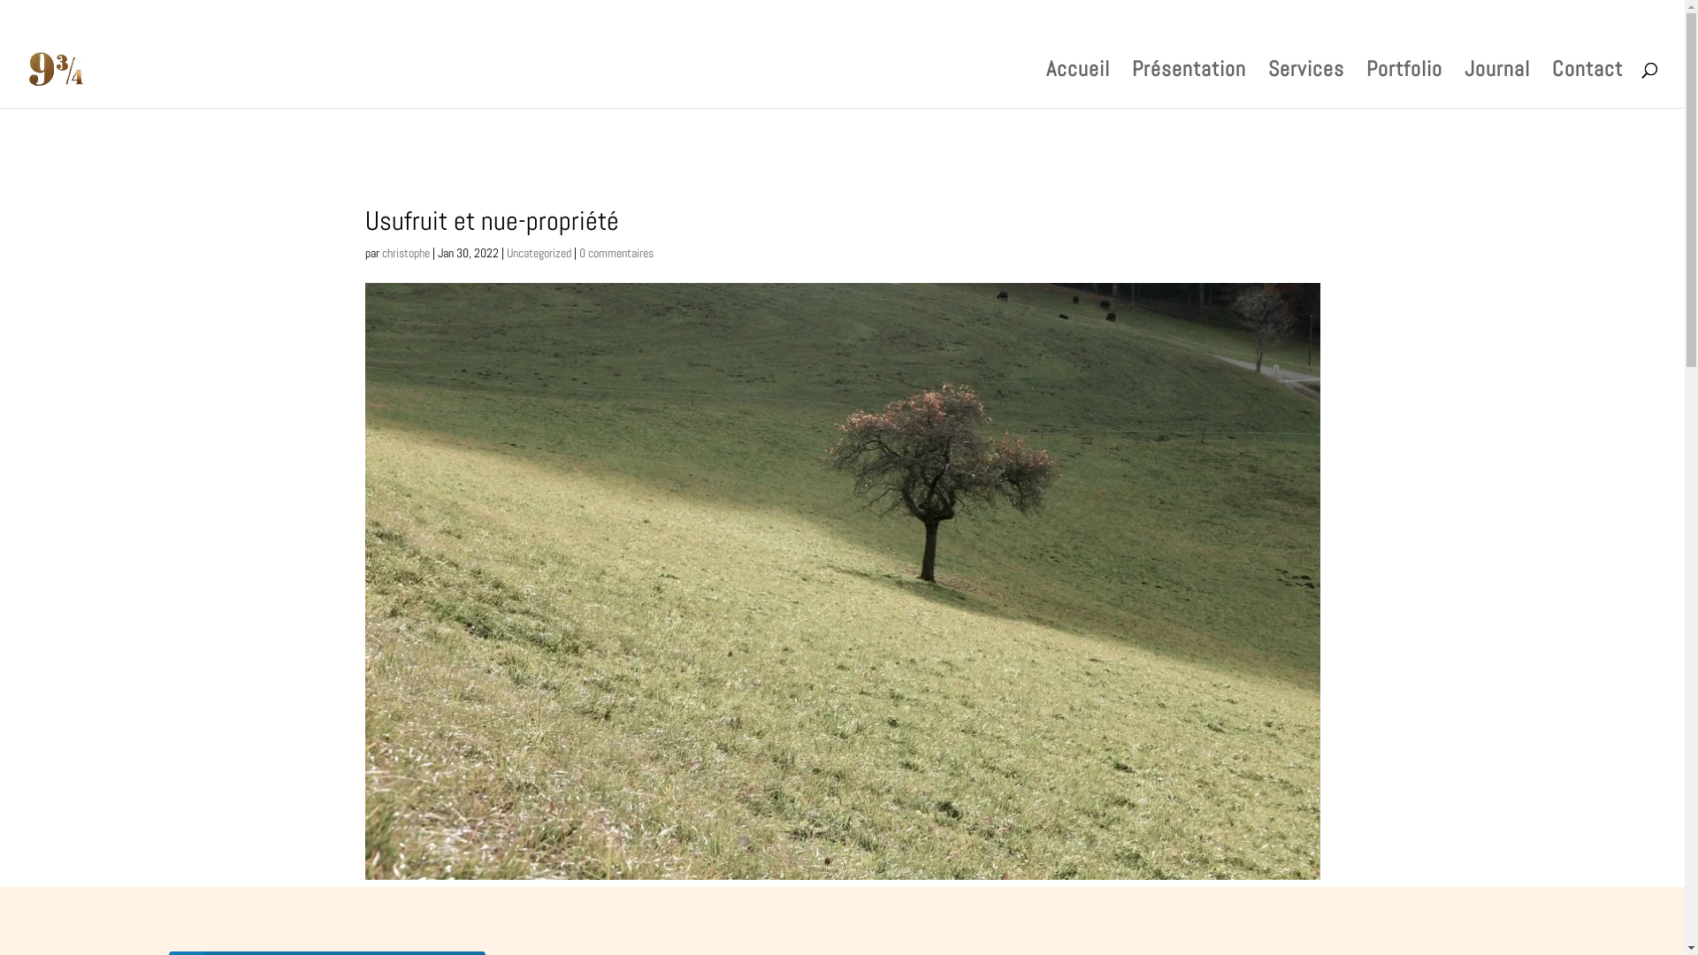 This screenshot has width=1698, height=955. I want to click on 0 commentaires, so click(616, 253).